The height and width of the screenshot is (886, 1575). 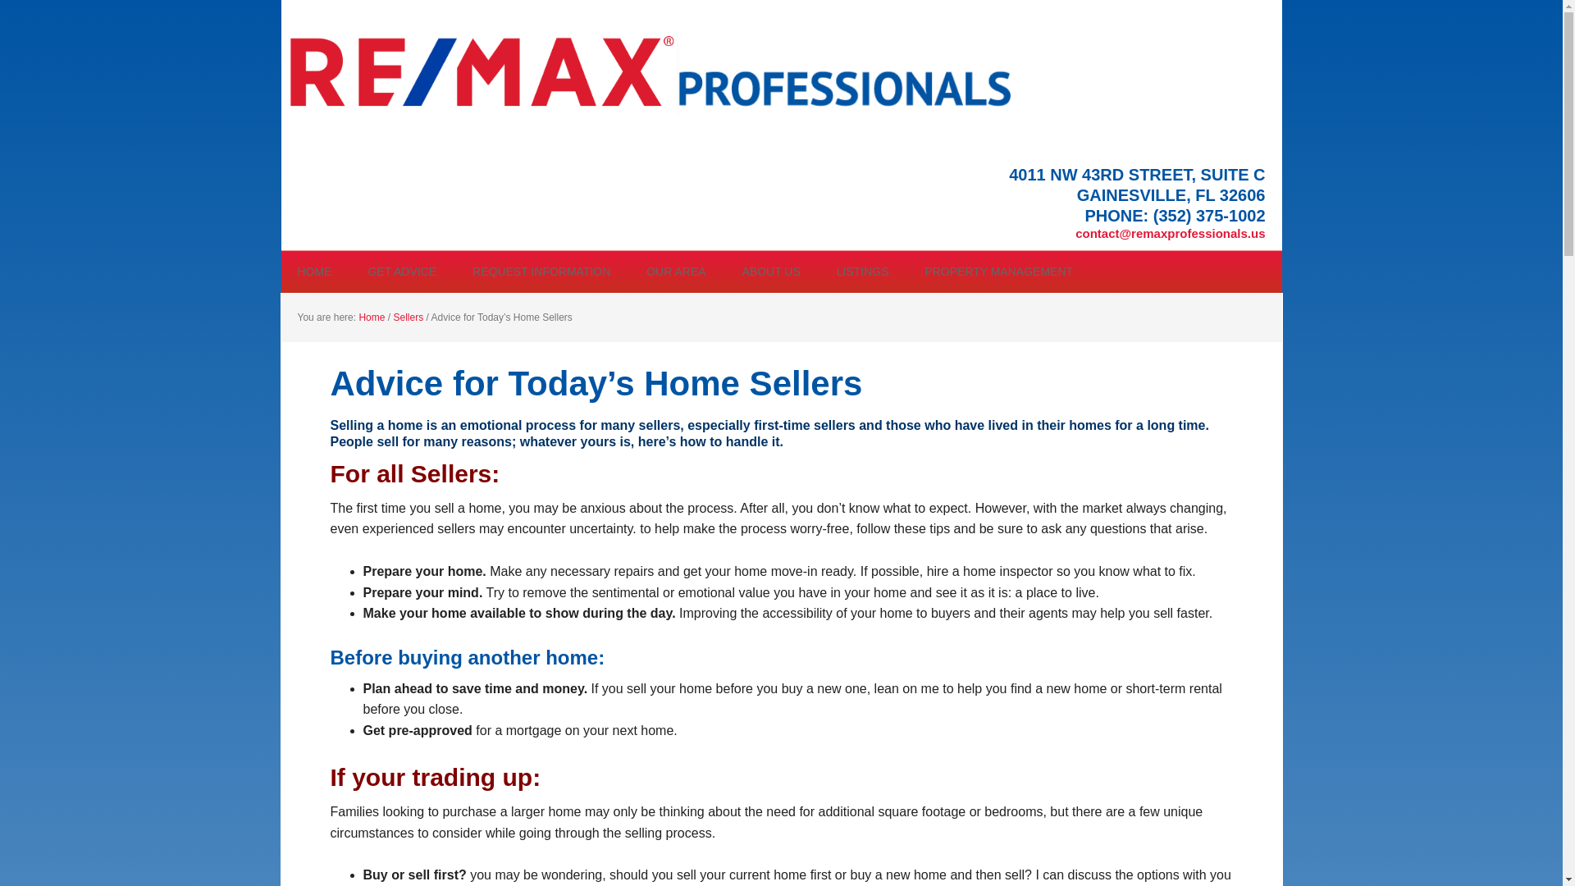 I want to click on OUR AREA, so click(x=676, y=271).